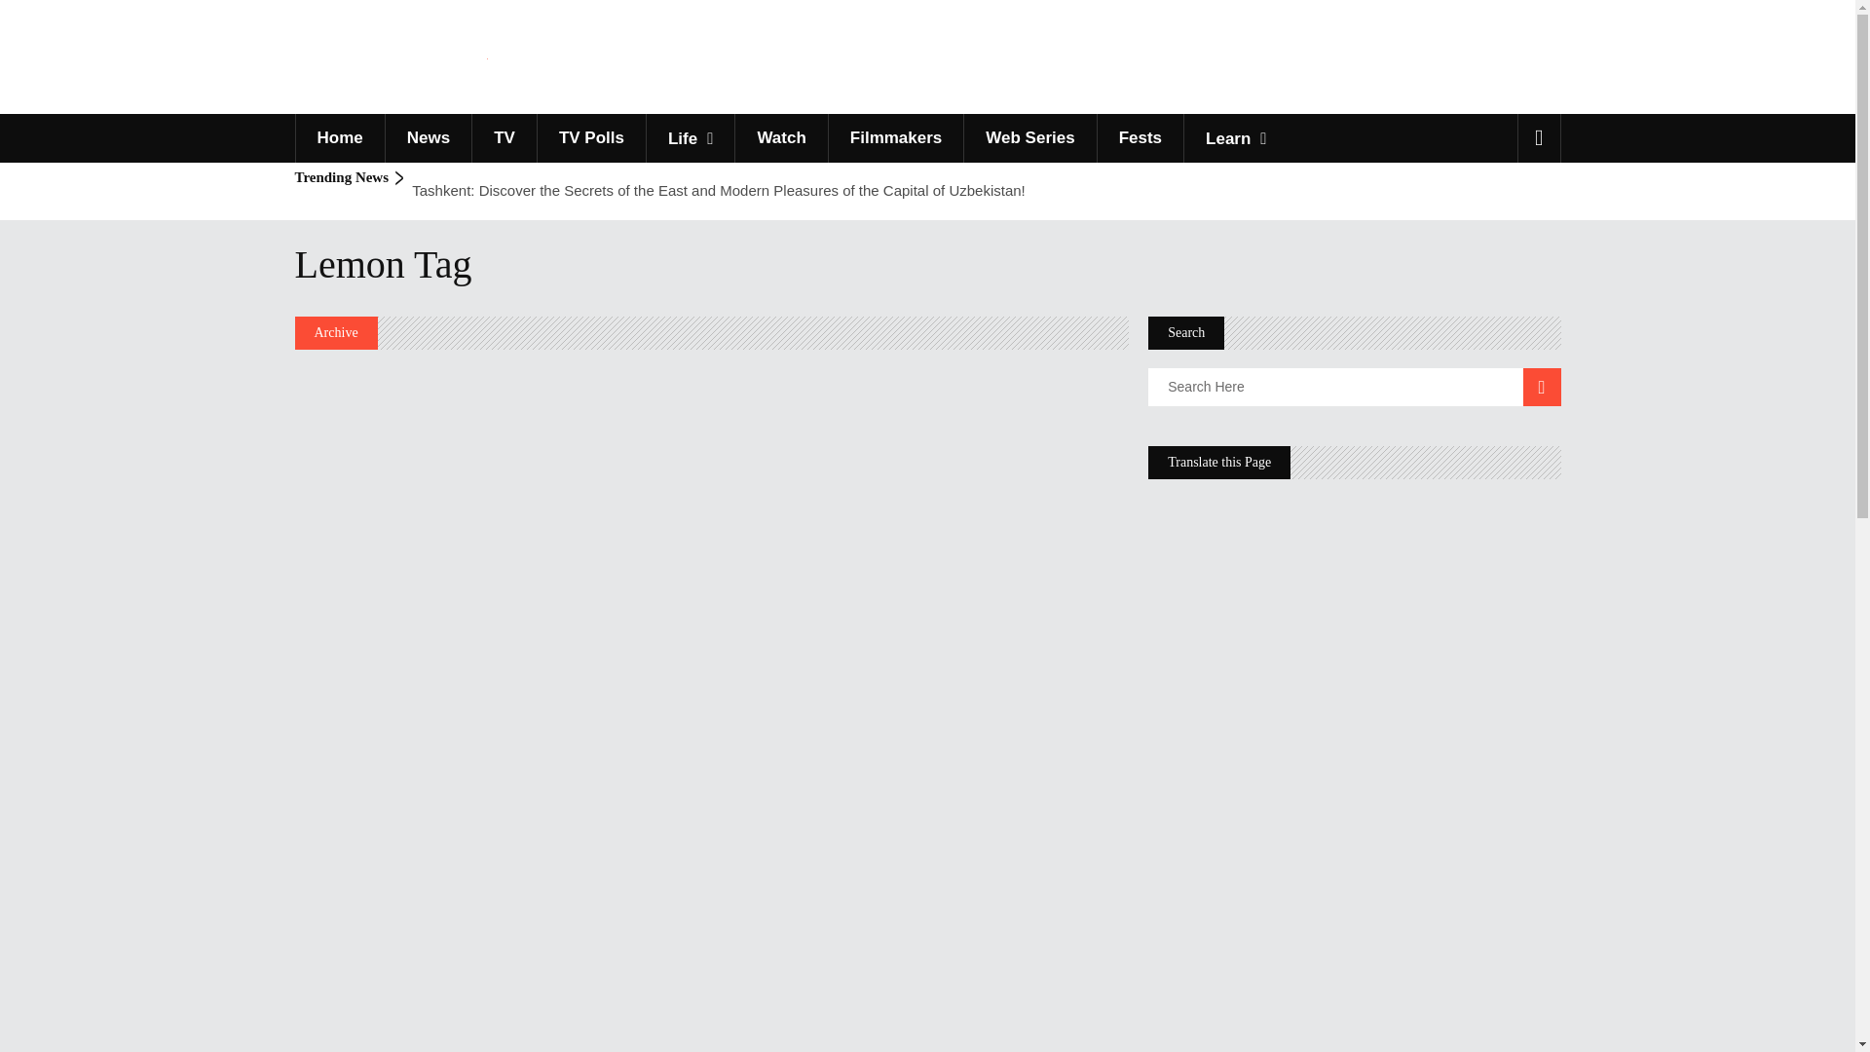 The image size is (1870, 1052). I want to click on TV Polls, so click(590, 138).